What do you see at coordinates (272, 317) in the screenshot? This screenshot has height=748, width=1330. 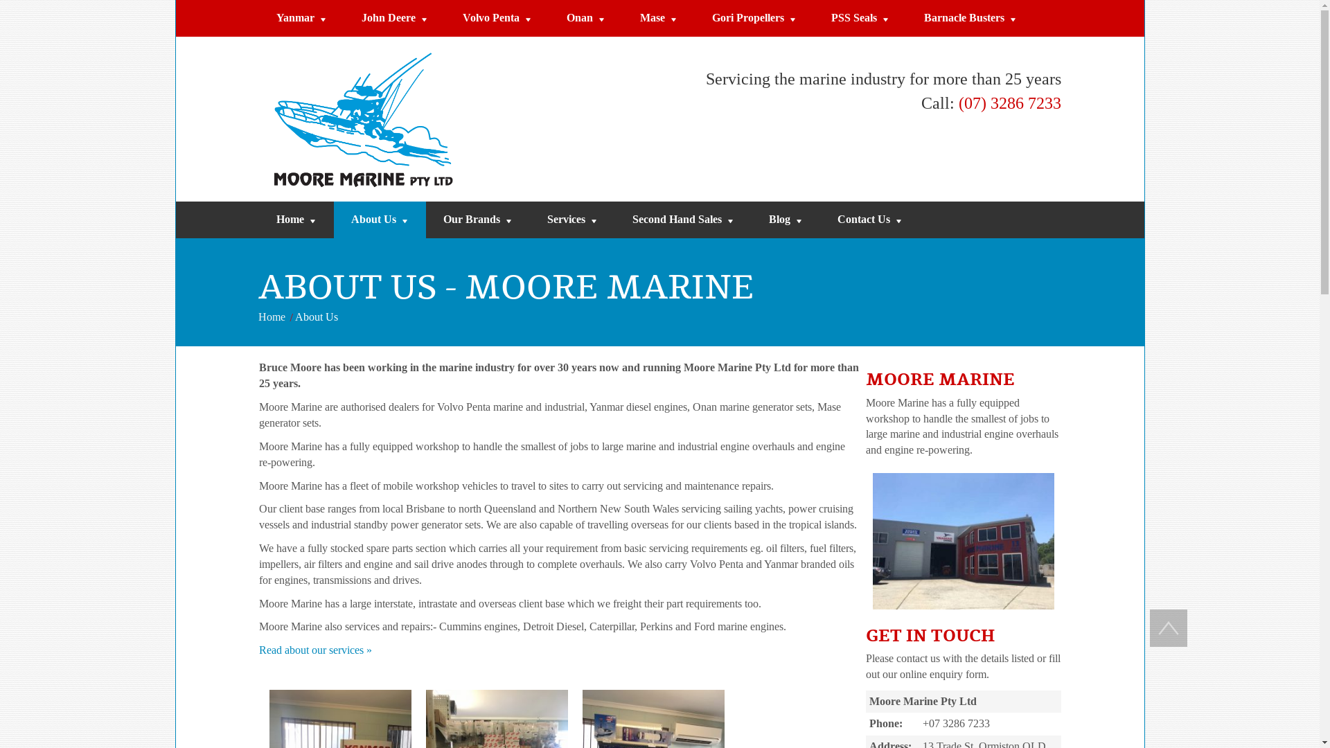 I see `Home` at bounding box center [272, 317].